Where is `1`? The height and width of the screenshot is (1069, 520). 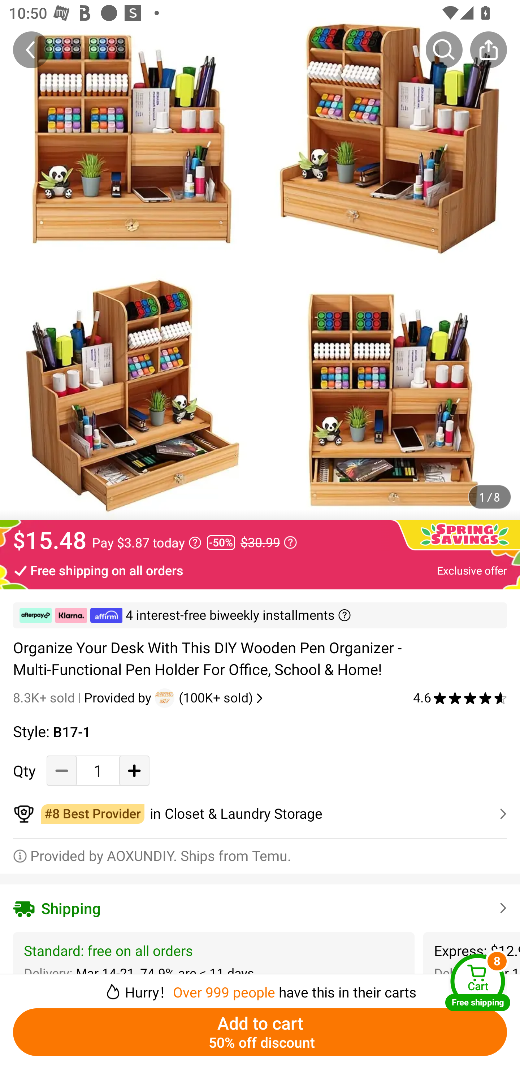
1 is located at coordinates (98, 771).